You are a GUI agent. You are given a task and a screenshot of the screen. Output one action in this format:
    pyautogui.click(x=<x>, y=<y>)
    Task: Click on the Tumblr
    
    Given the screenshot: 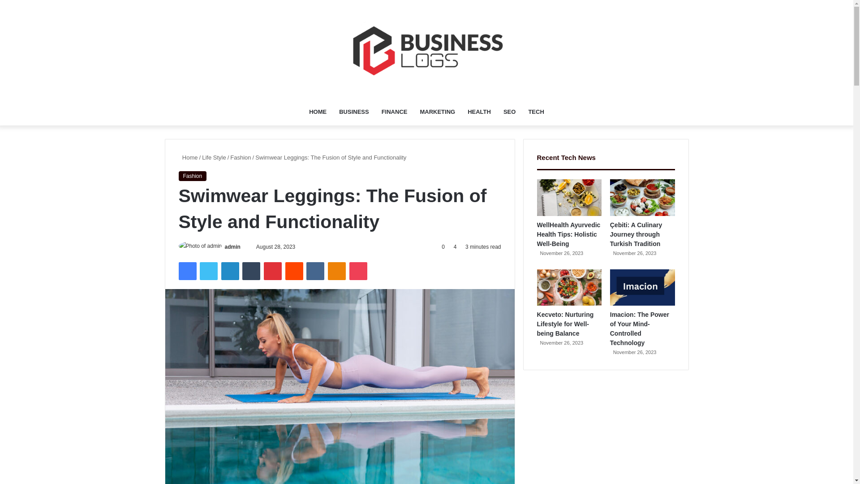 What is the action you would take?
    pyautogui.click(x=251, y=271)
    